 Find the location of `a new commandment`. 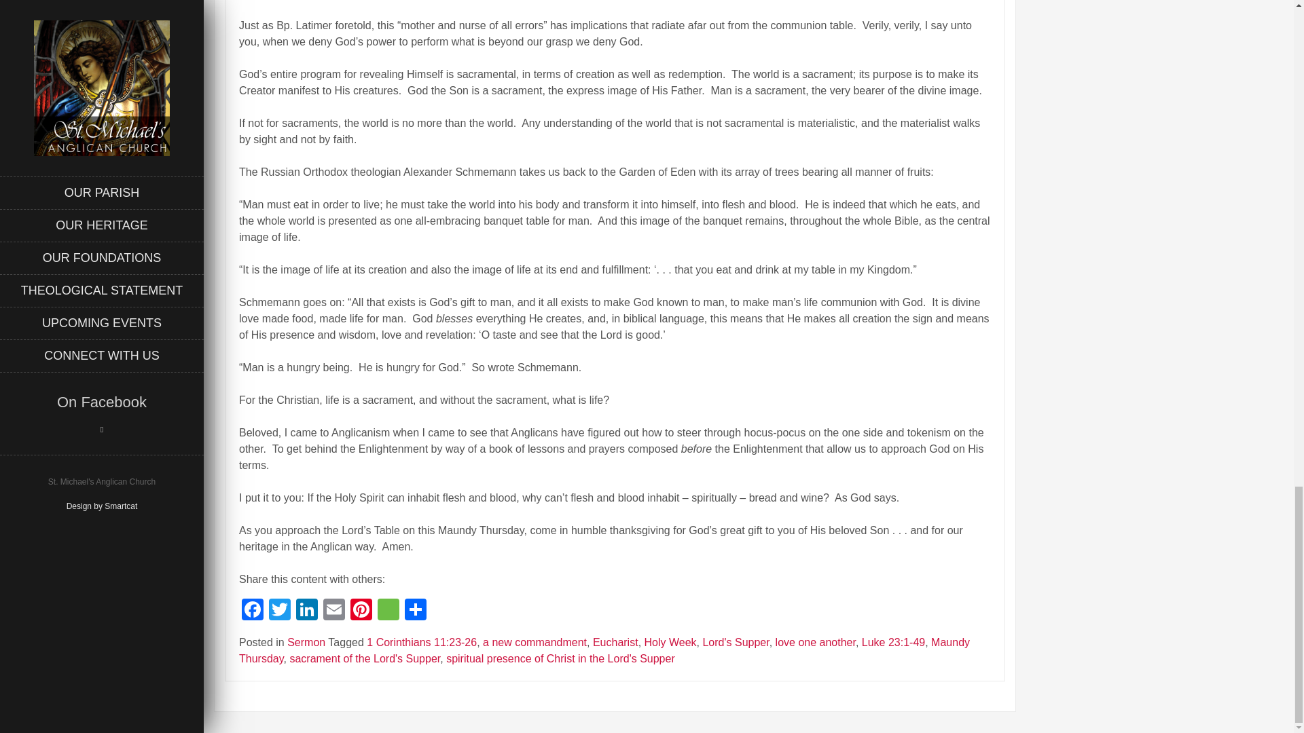

a new commandment is located at coordinates (535, 642).